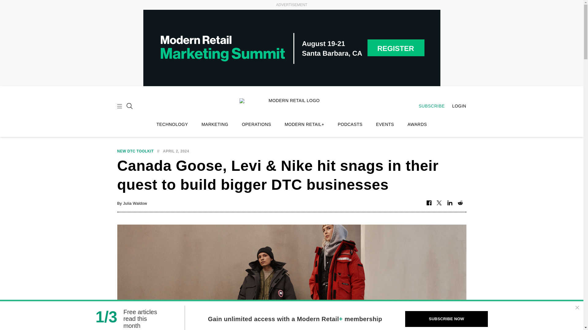 The image size is (588, 330). What do you see at coordinates (350, 124) in the screenshot?
I see `PODCASTS` at bounding box center [350, 124].